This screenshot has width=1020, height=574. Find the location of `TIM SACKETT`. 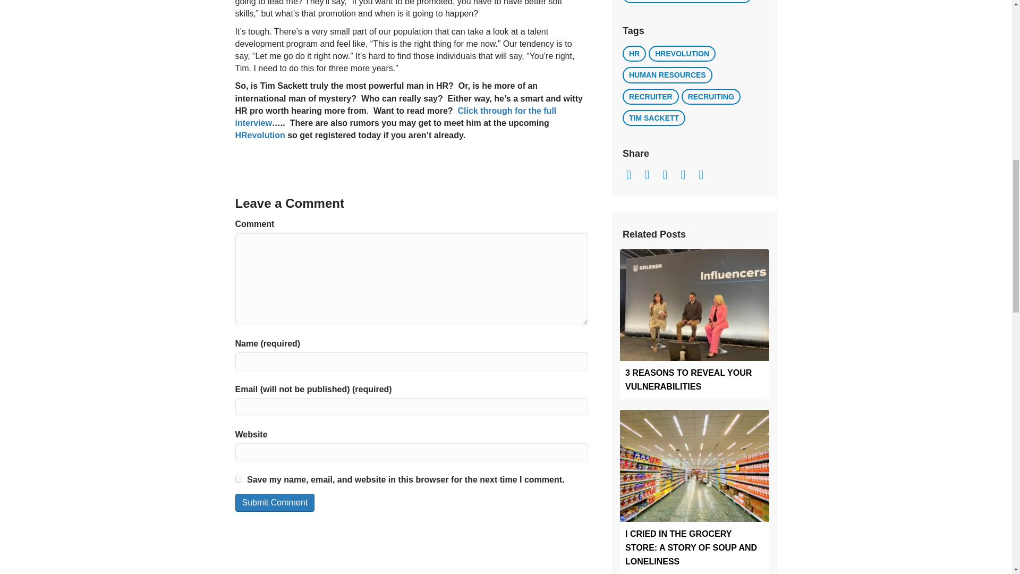

TIM SACKETT is located at coordinates (653, 118).